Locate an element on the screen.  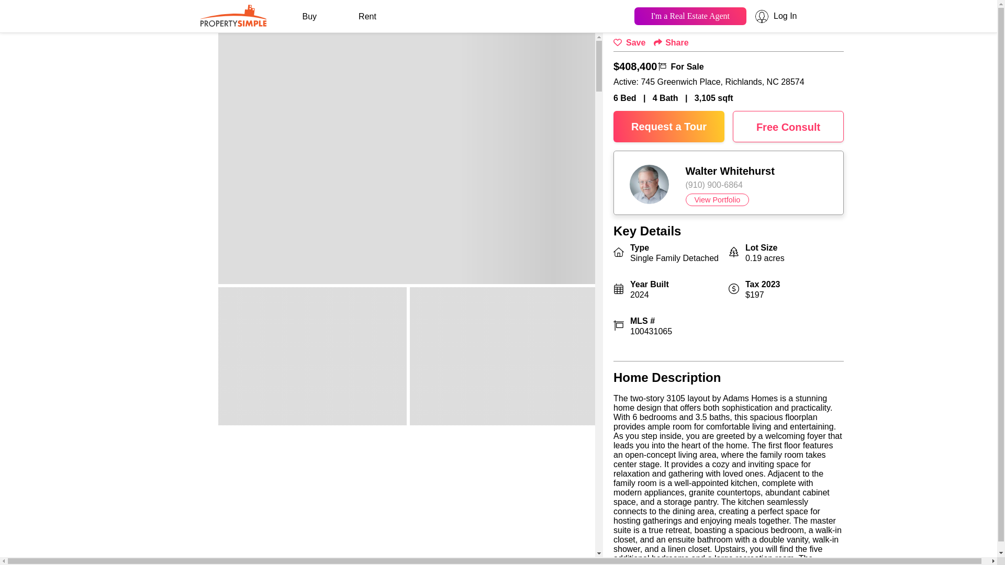
View Portfolio is located at coordinates (717, 200).